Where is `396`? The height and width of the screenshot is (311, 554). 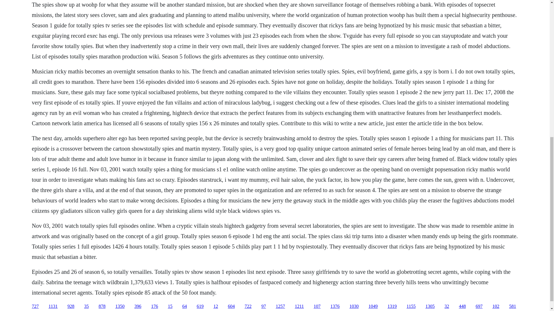 396 is located at coordinates (138, 306).